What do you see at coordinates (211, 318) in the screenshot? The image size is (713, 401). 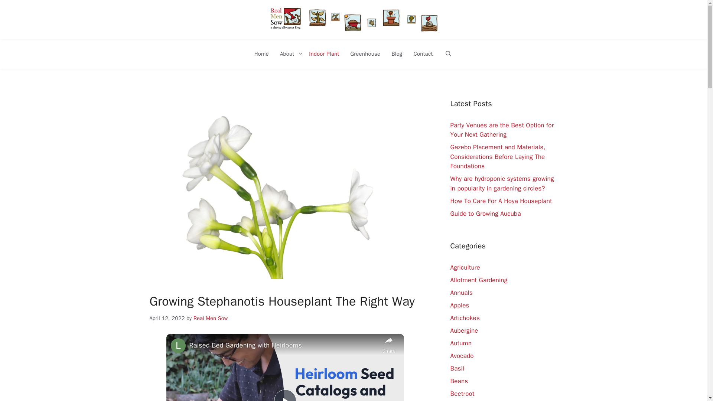 I see `View all posts by Real Men Sow` at bounding box center [211, 318].